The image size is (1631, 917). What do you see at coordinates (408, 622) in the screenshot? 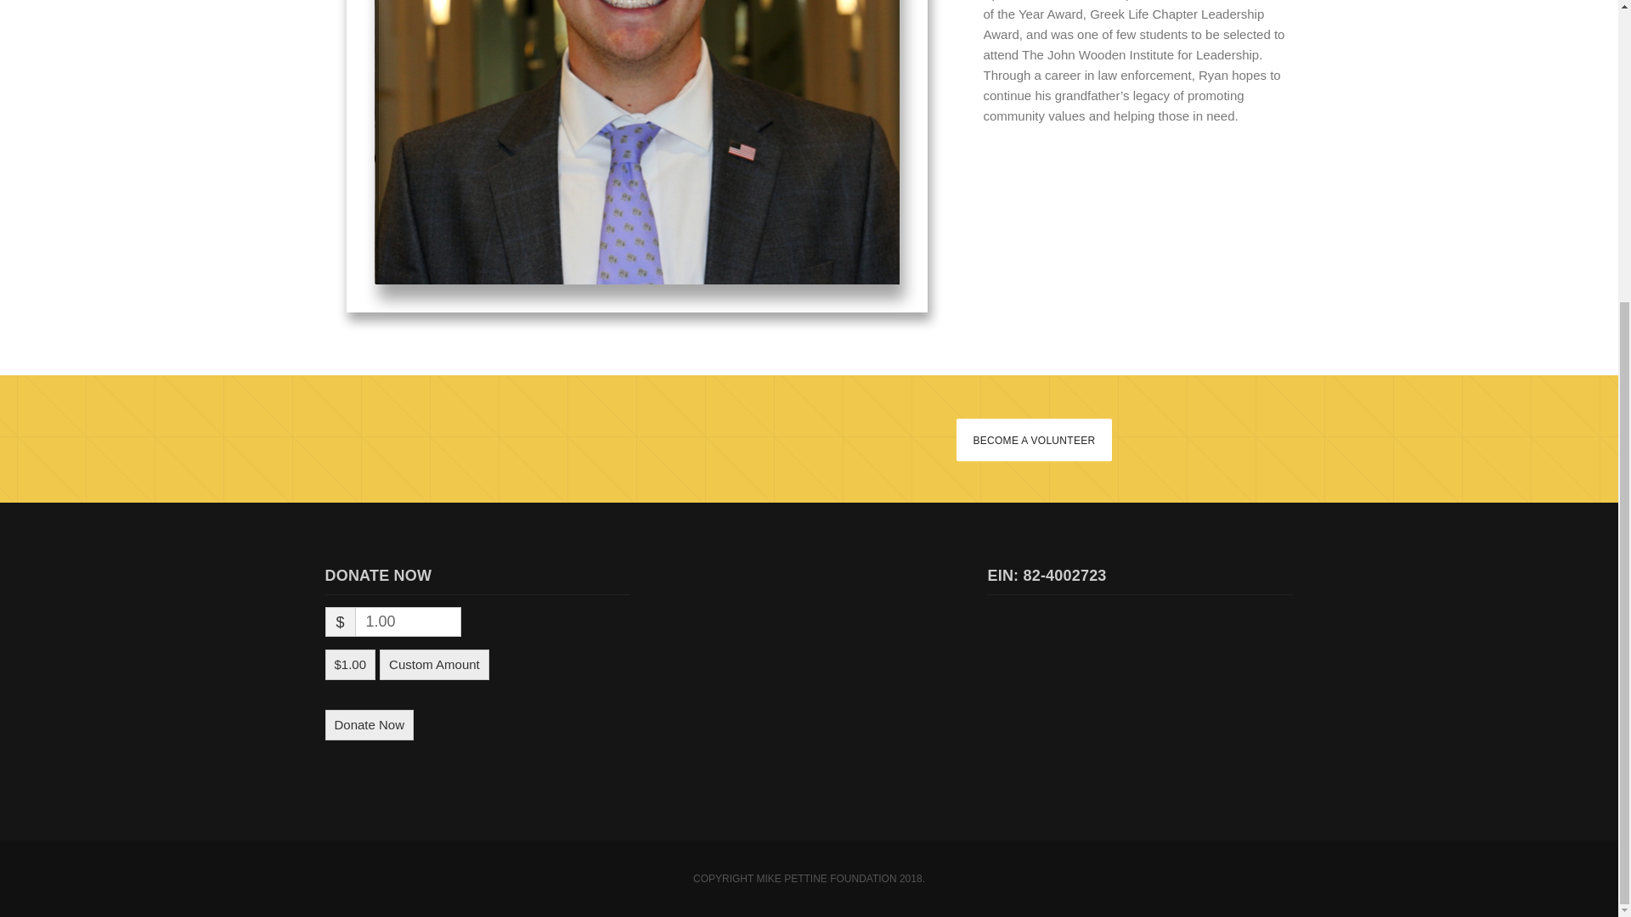
I see `1.00` at bounding box center [408, 622].